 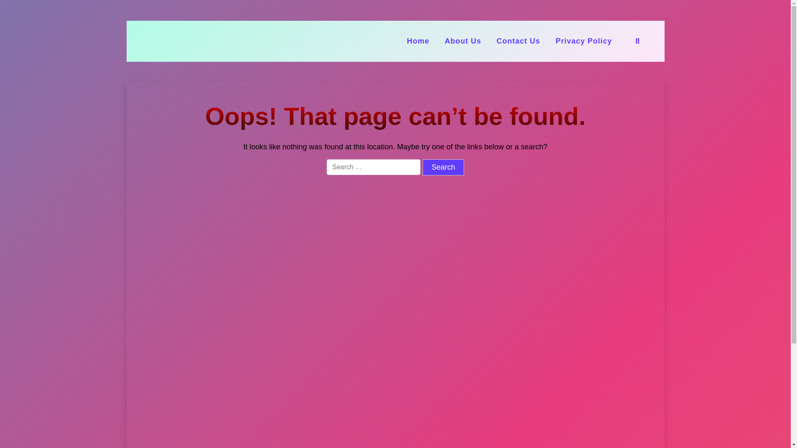 I want to click on Privacy Policy, so click(x=584, y=41).